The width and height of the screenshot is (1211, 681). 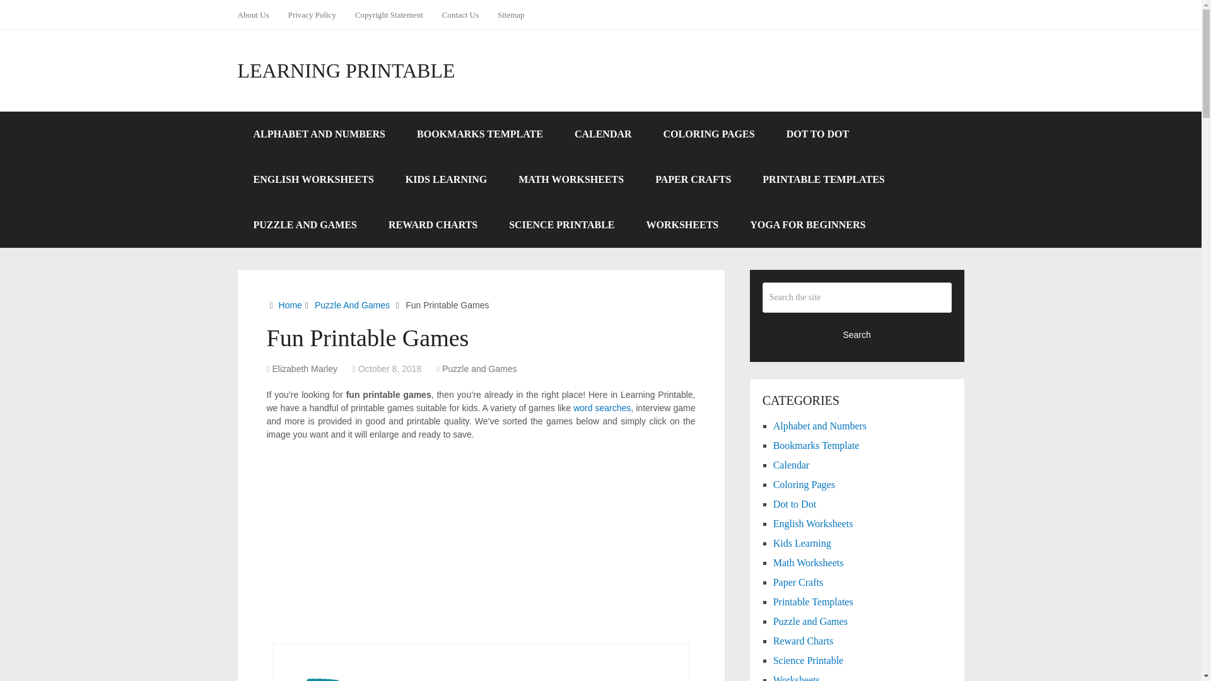 What do you see at coordinates (823, 179) in the screenshot?
I see `PRINTABLE TEMPLATES` at bounding box center [823, 179].